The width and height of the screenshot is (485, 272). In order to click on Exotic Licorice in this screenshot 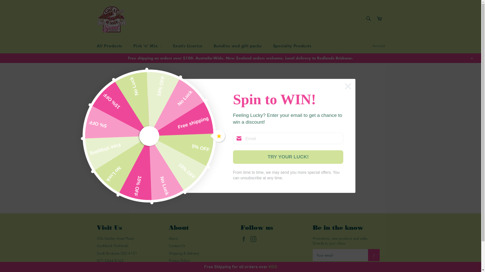, I will do `click(188, 46)`.